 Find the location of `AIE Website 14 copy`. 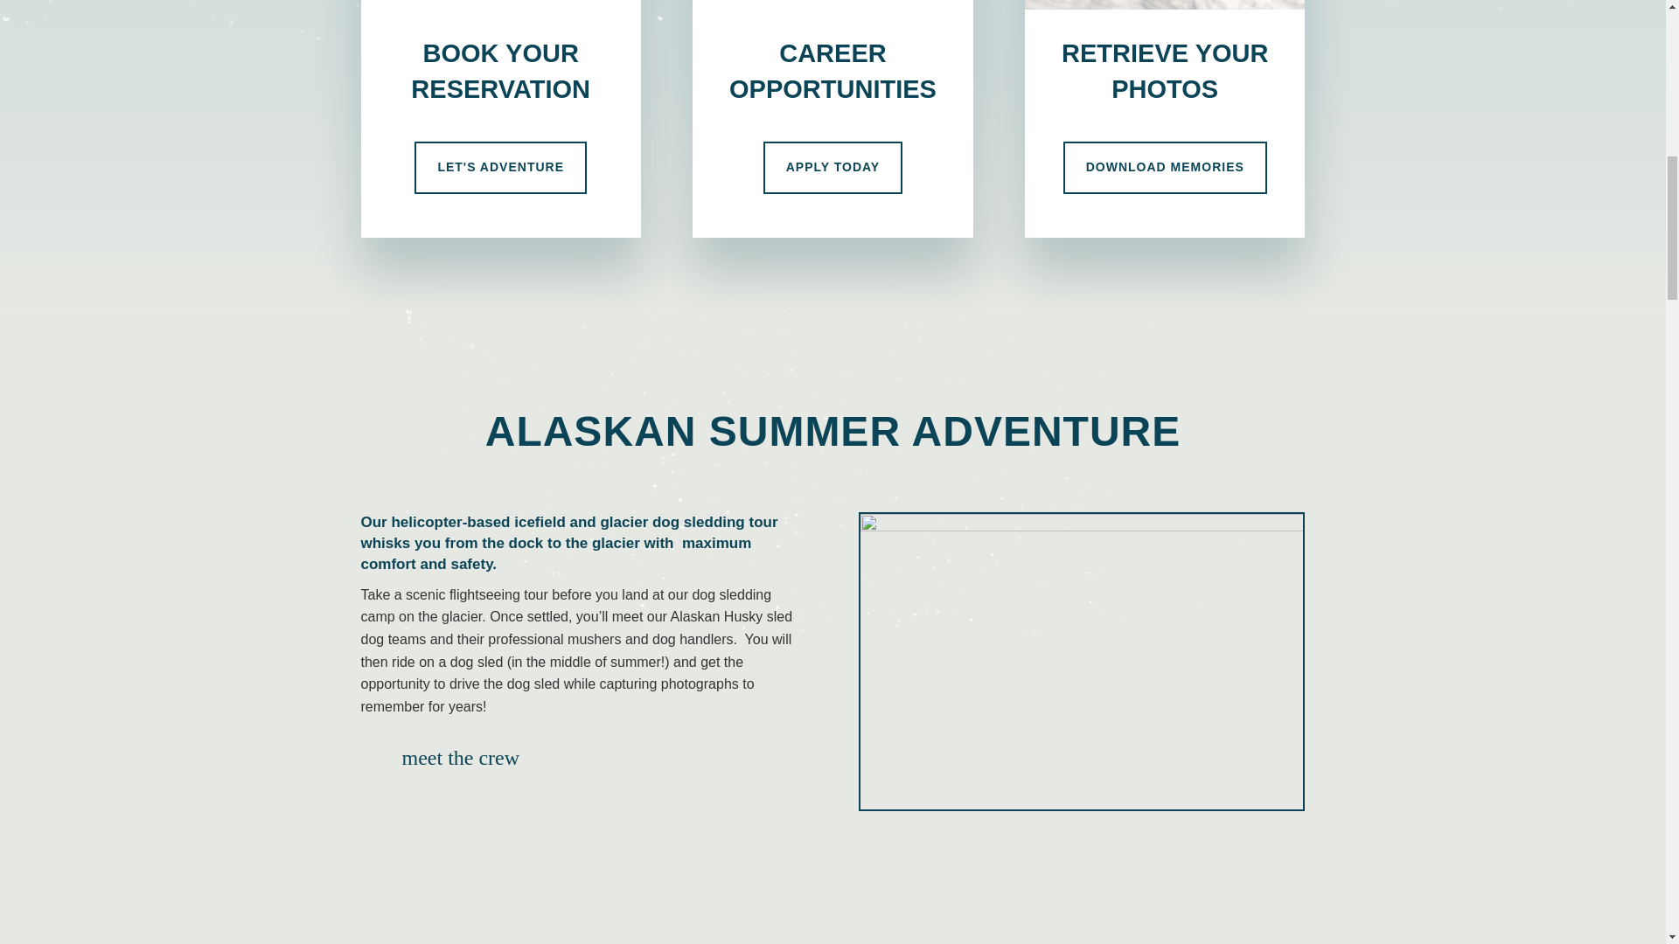

AIE Website 14 copy is located at coordinates (832, 4).